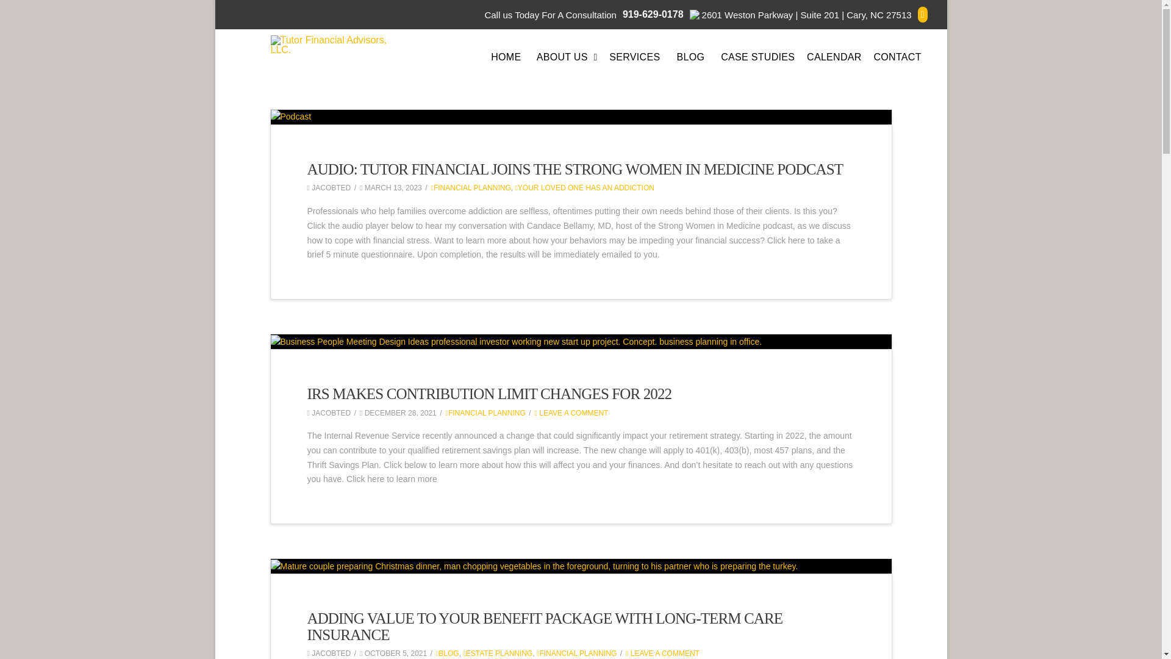 The height and width of the screenshot is (659, 1171). What do you see at coordinates (576, 653) in the screenshot?
I see `FINANCIAL PLANNING` at bounding box center [576, 653].